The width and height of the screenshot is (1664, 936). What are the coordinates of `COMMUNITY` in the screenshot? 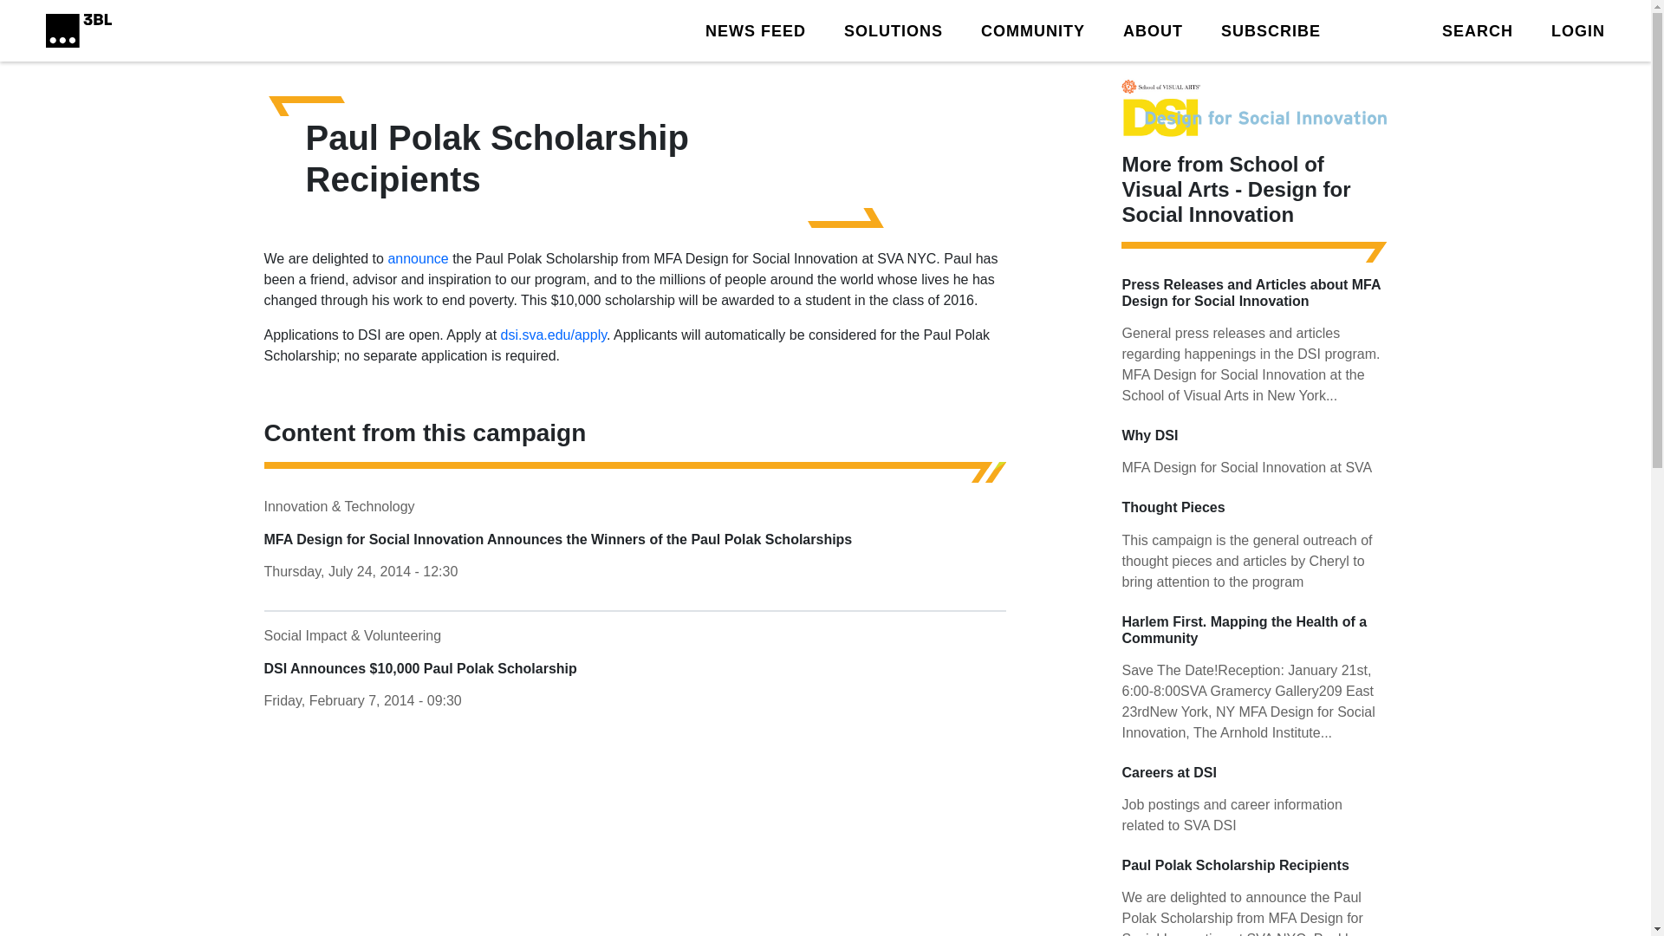 It's located at (1033, 29).